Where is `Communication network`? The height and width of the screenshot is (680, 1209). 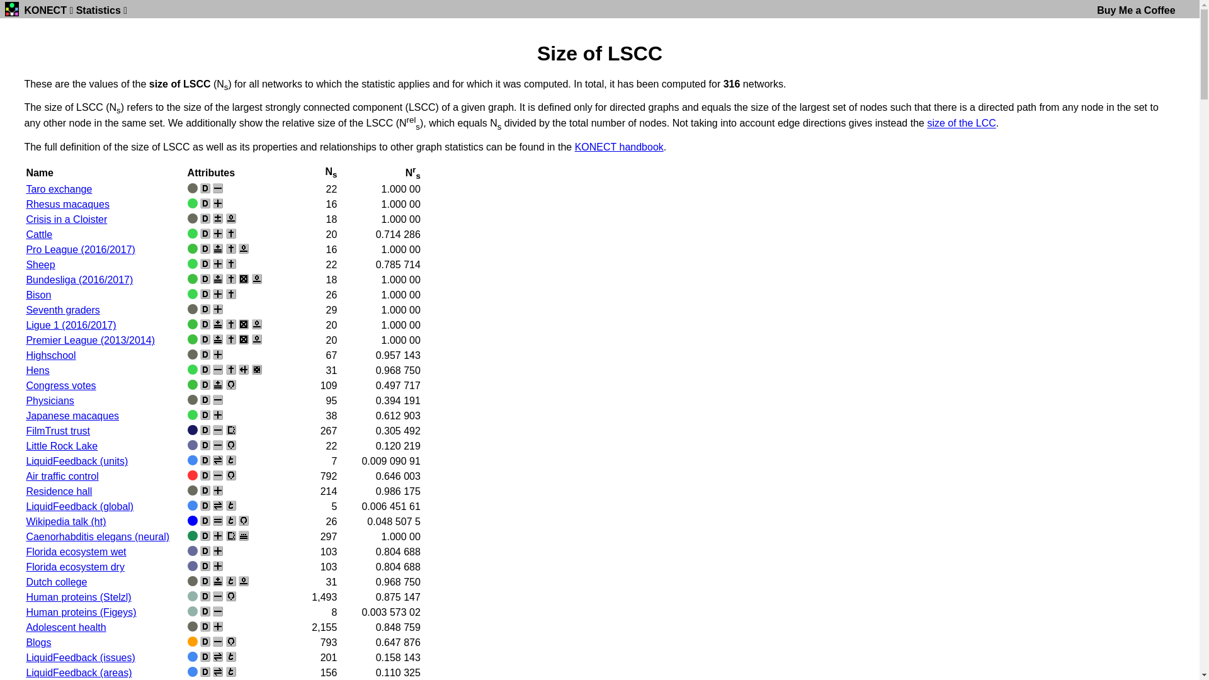 Communication network is located at coordinates (193, 521).